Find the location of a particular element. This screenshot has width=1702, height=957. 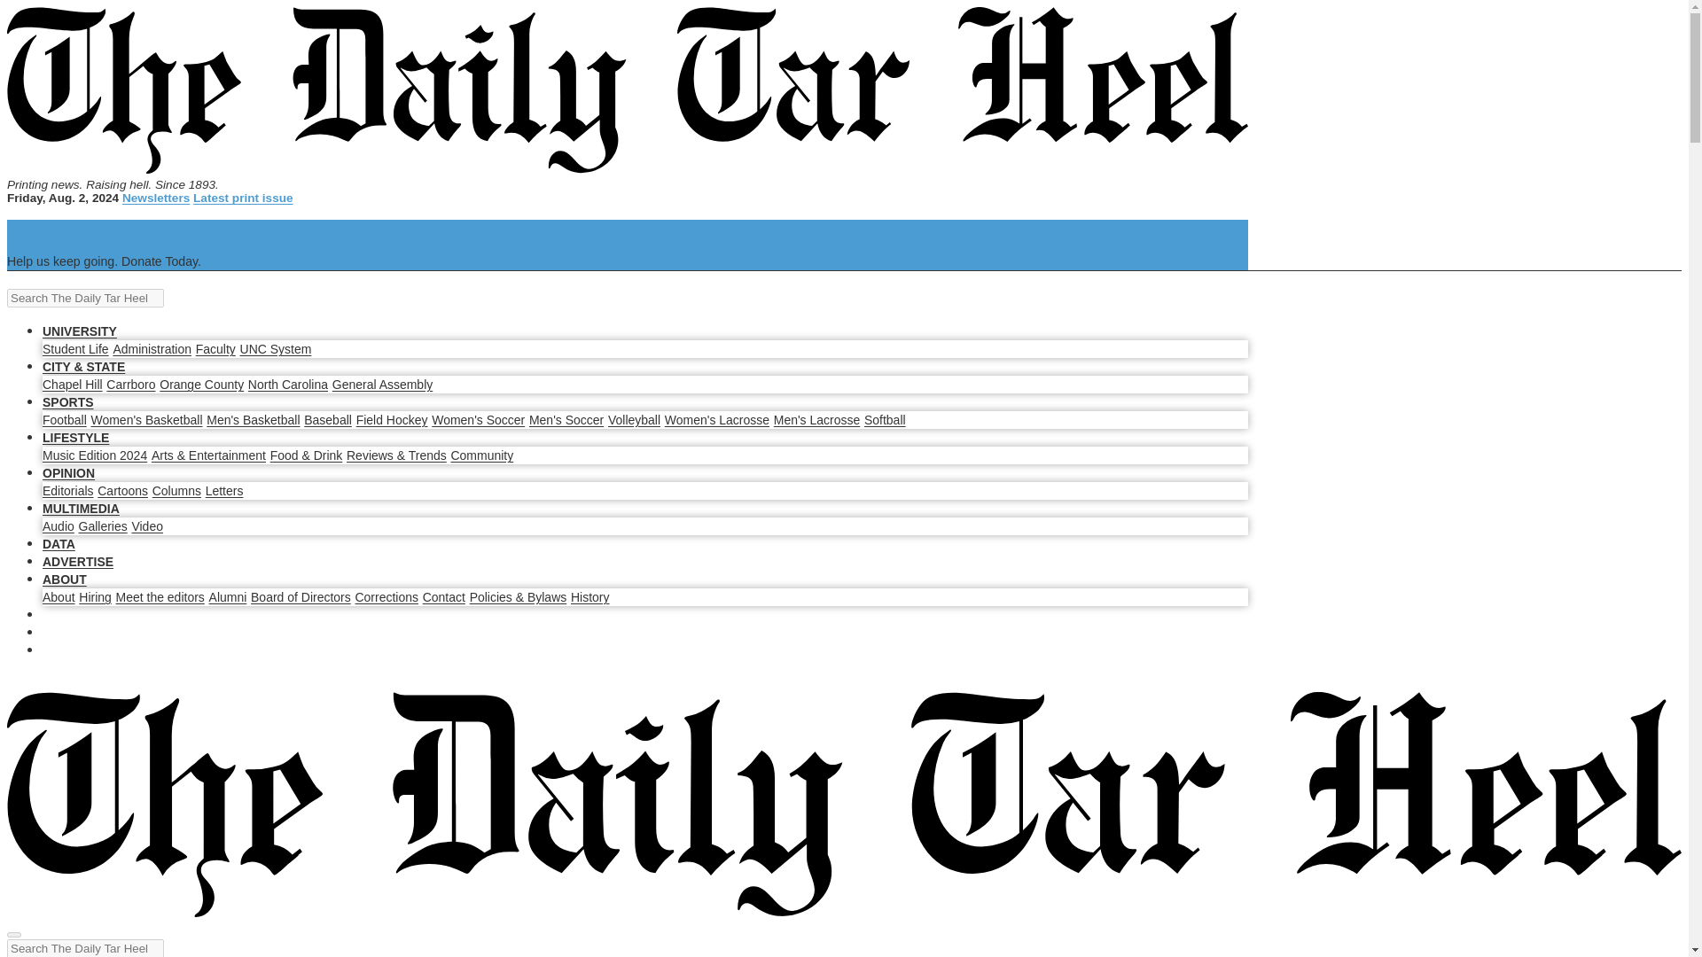

Baseball is located at coordinates (328, 419).